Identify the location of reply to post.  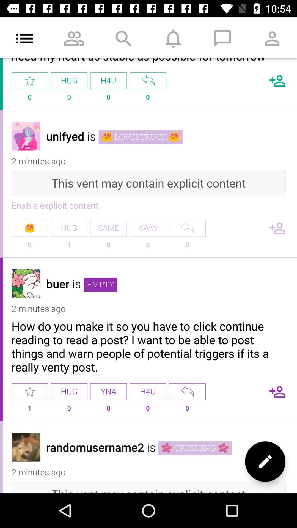
(187, 228).